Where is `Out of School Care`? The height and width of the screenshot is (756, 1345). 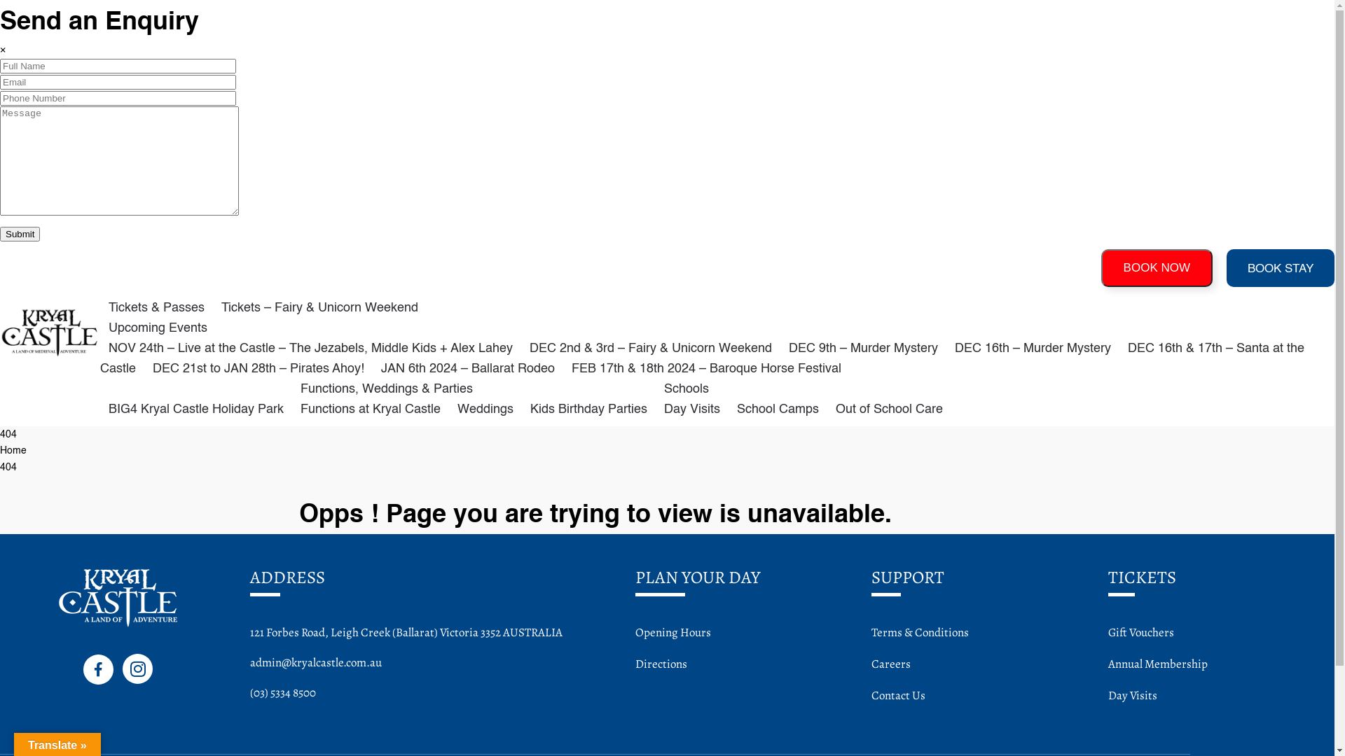
Out of School Care is located at coordinates (890, 409).